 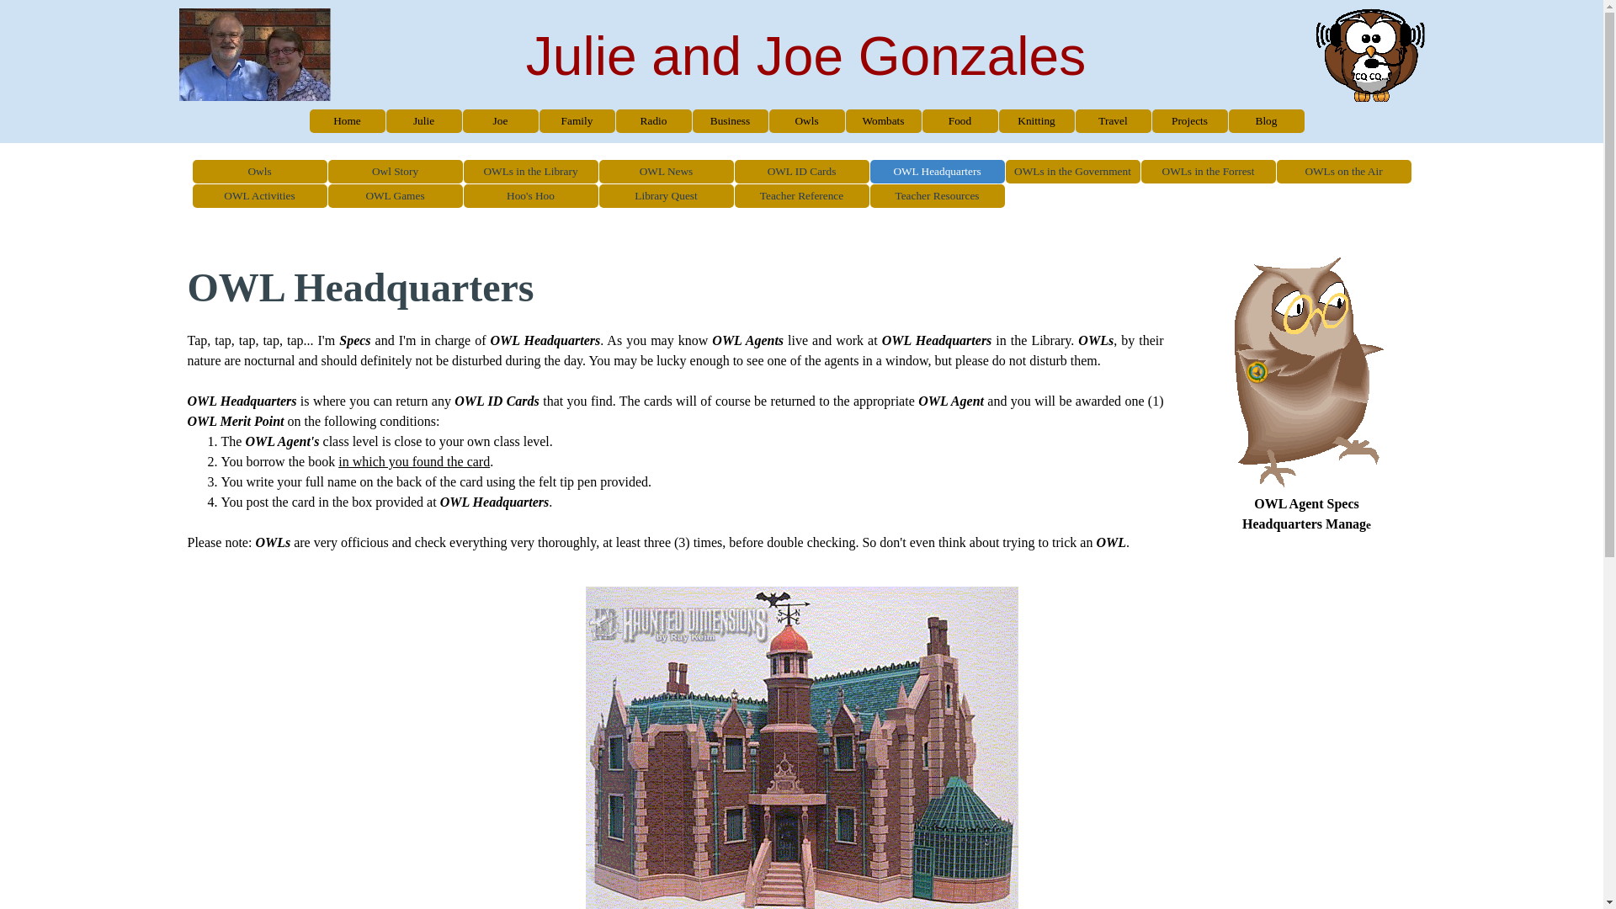 What do you see at coordinates (424, 121) in the screenshot?
I see `Julie` at bounding box center [424, 121].